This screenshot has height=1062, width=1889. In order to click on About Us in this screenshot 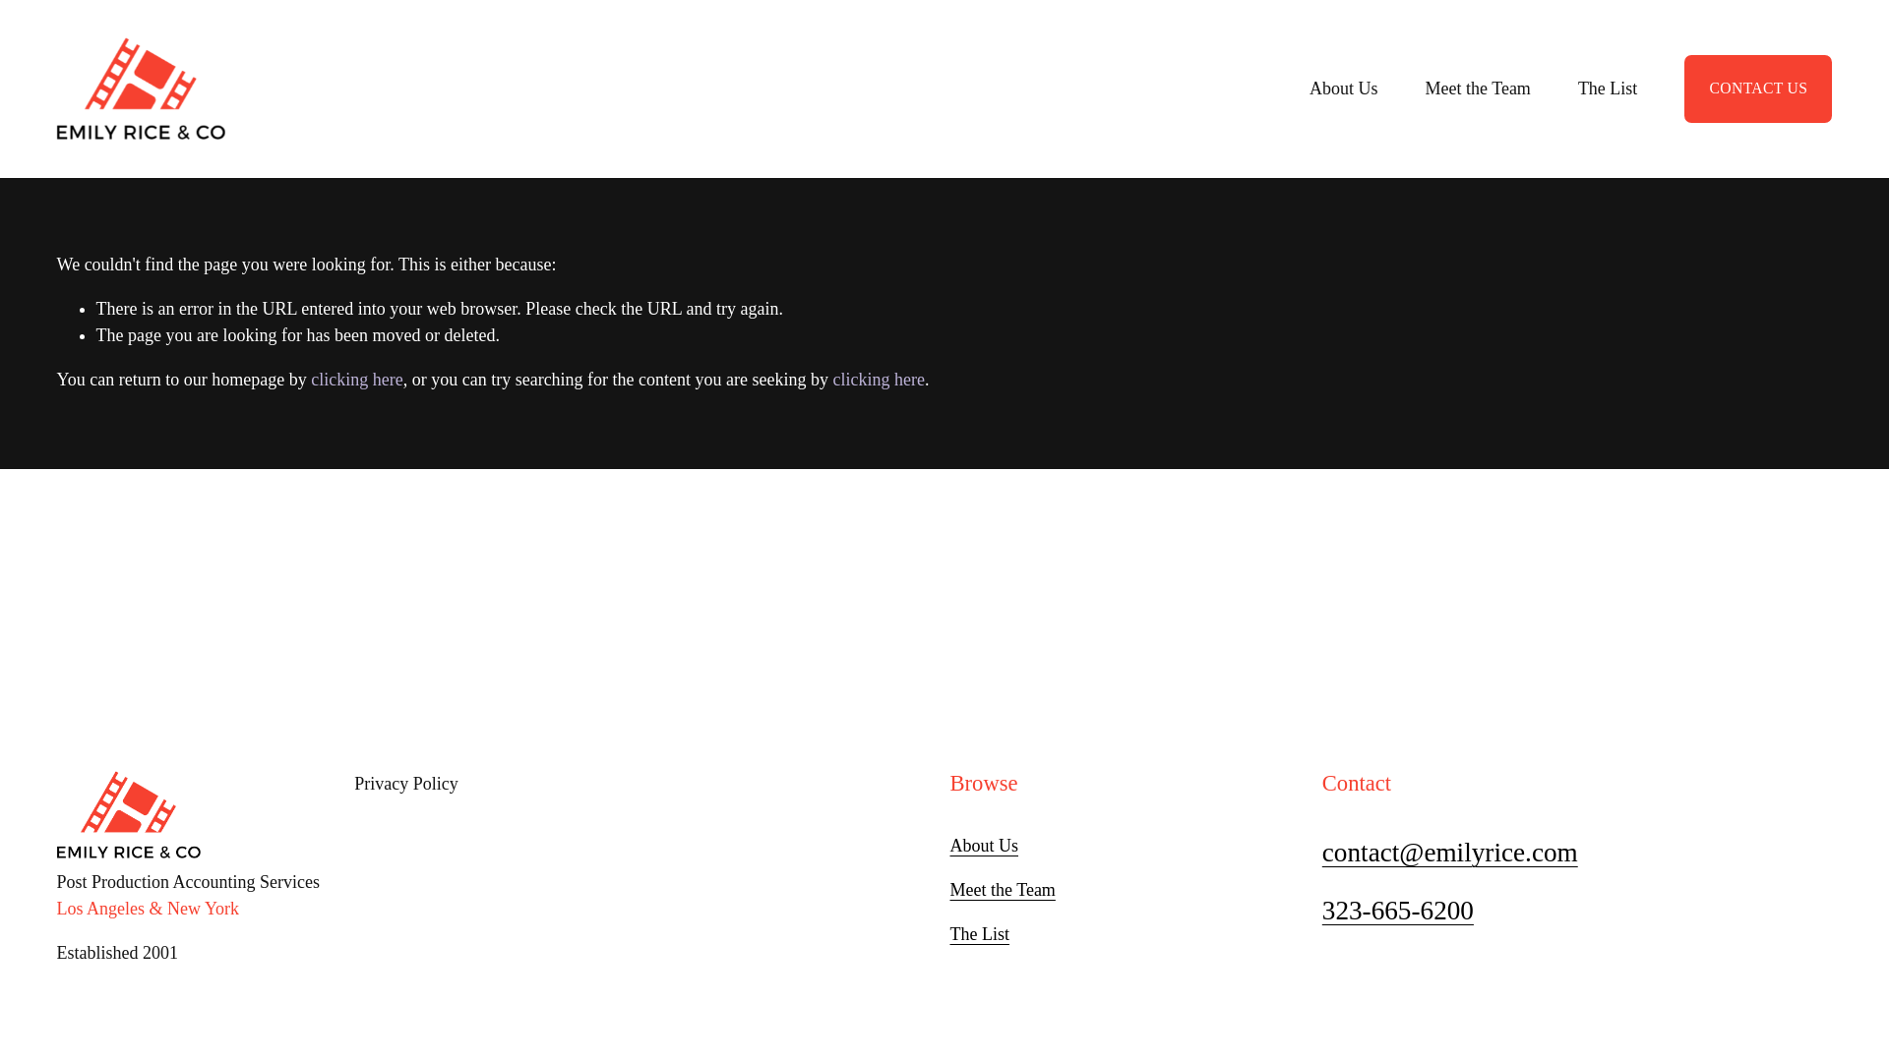, I will do `click(984, 846)`.